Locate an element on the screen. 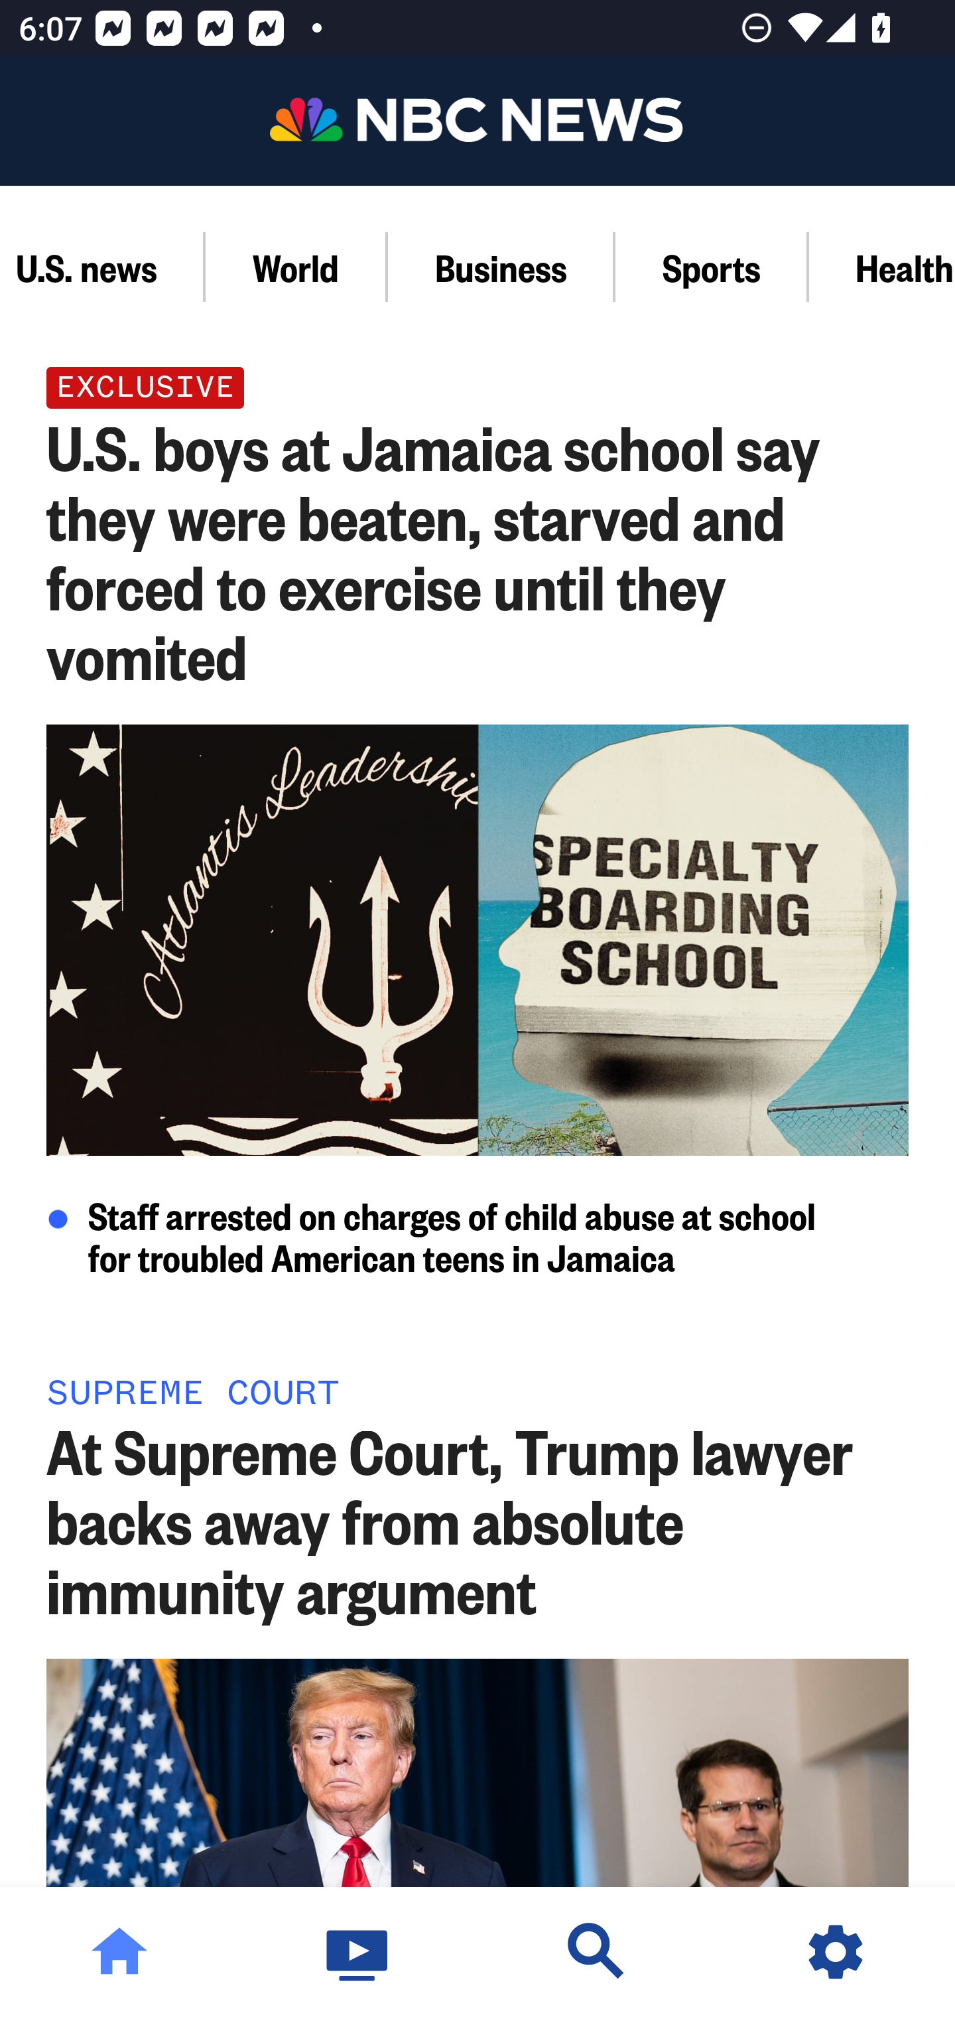  Health Section,Health is located at coordinates (882, 267).